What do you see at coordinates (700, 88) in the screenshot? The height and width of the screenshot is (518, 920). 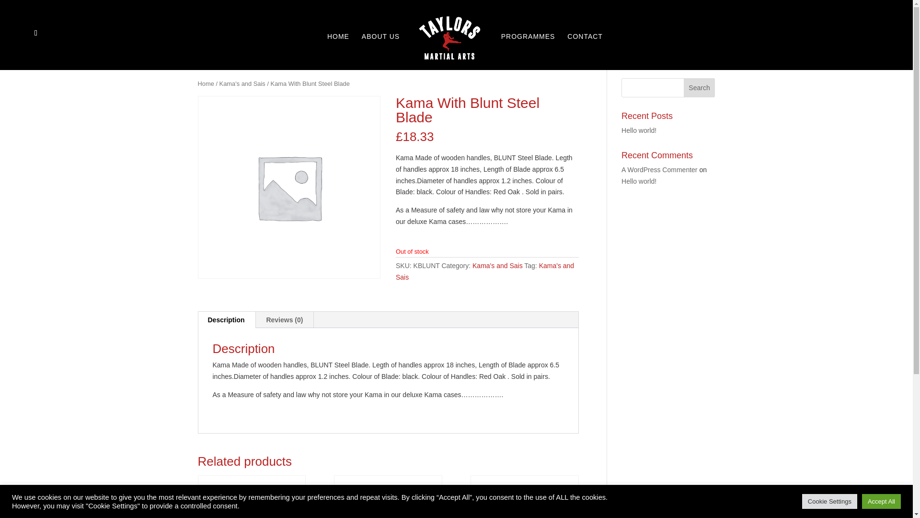 I see `Search` at bounding box center [700, 88].